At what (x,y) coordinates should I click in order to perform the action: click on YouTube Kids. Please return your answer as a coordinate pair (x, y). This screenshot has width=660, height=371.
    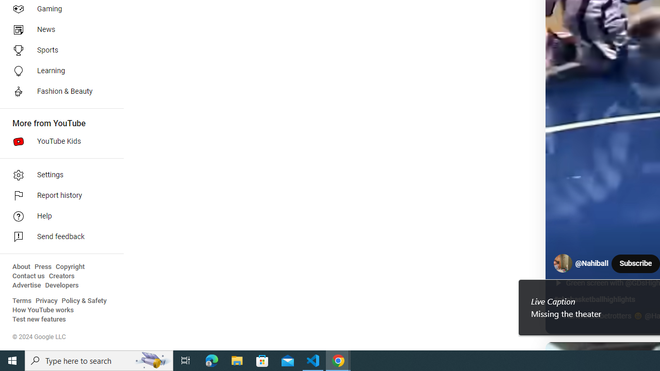
    Looking at the image, I should click on (59, 141).